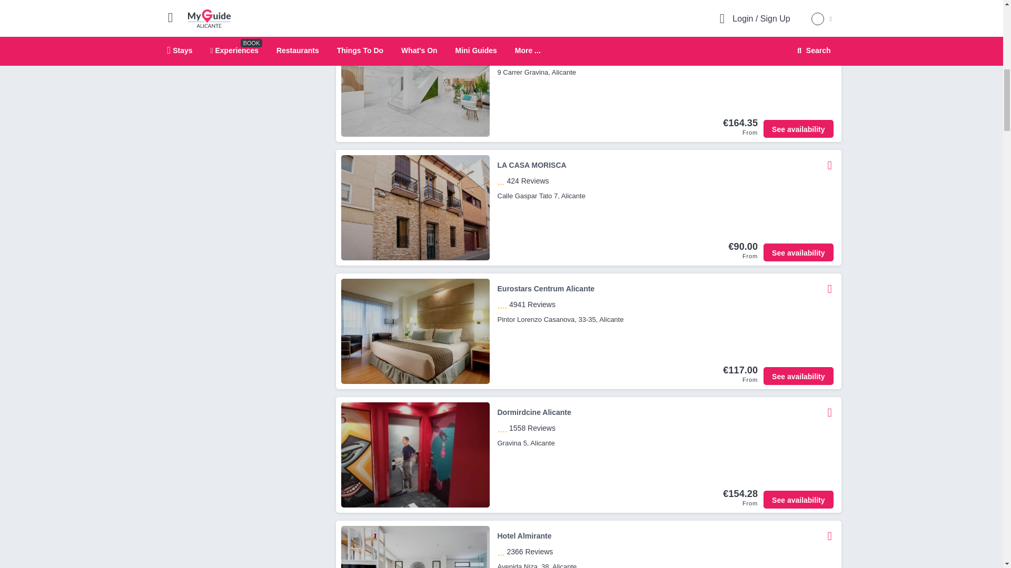  What do you see at coordinates (828, 289) in the screenshot?
I see `Add to My Guide` at bounding box center [828, 289].